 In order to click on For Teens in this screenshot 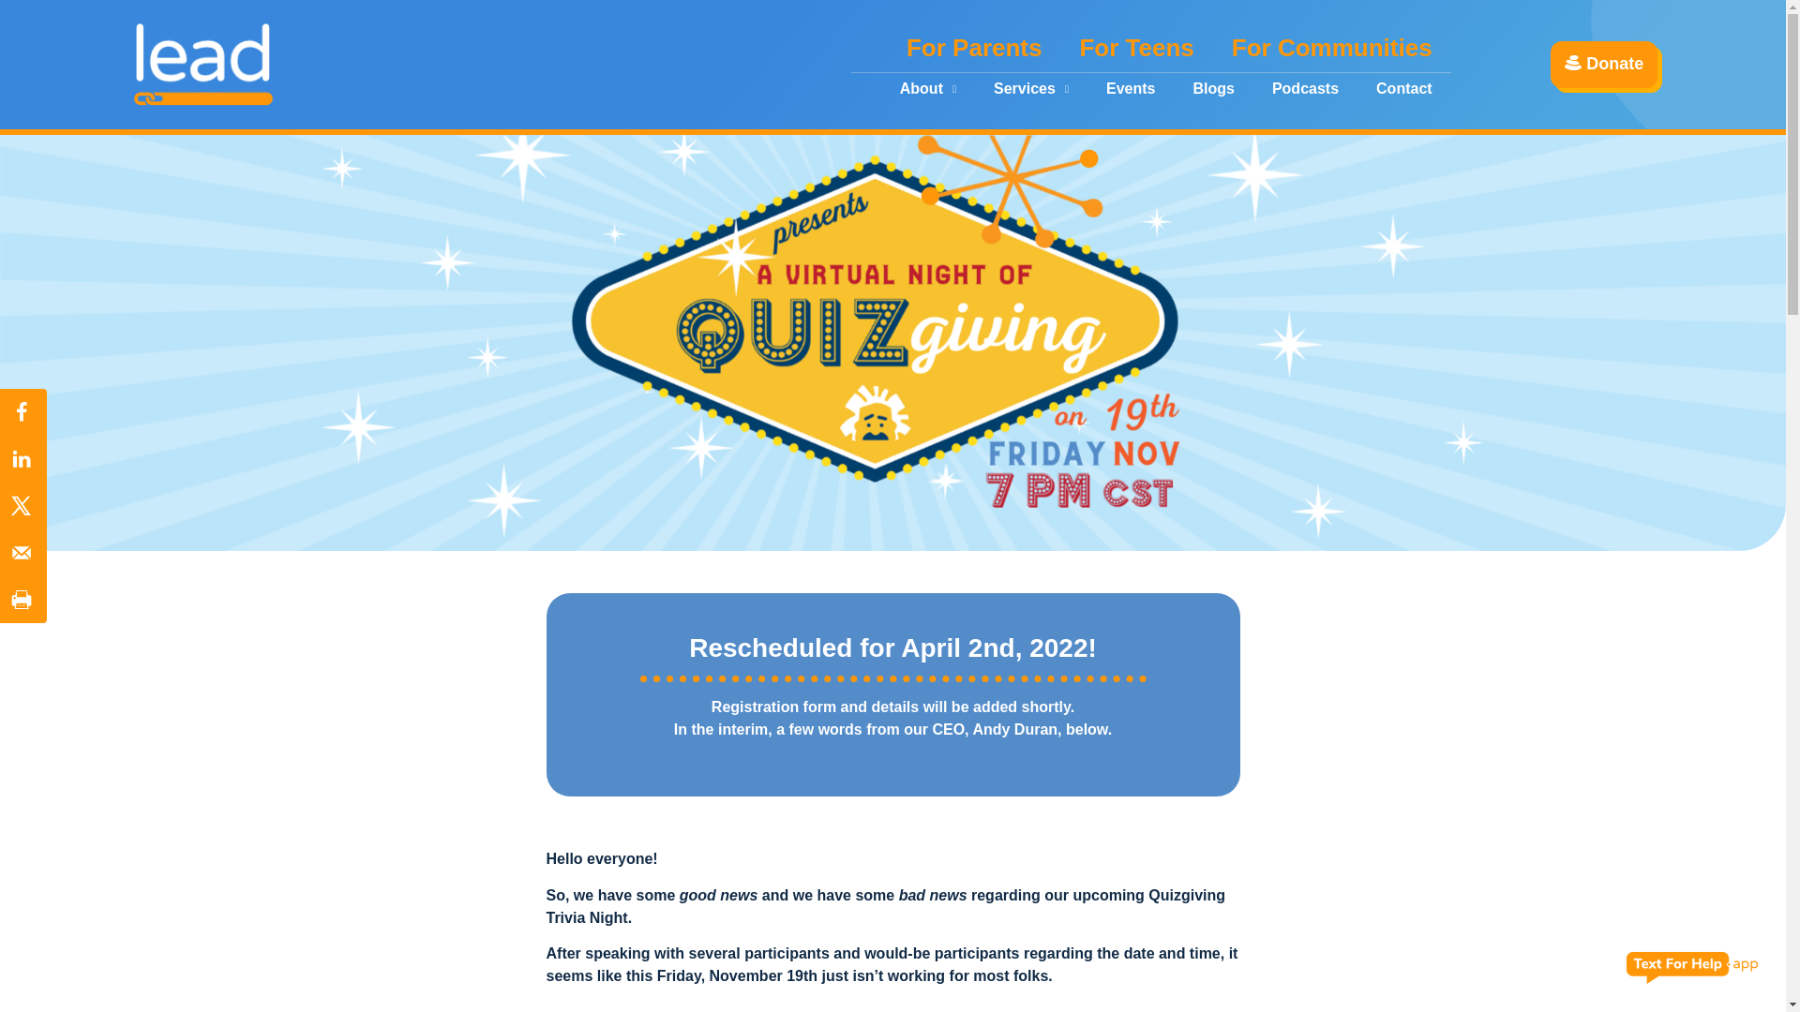, I will do `click(1135, 47)`.